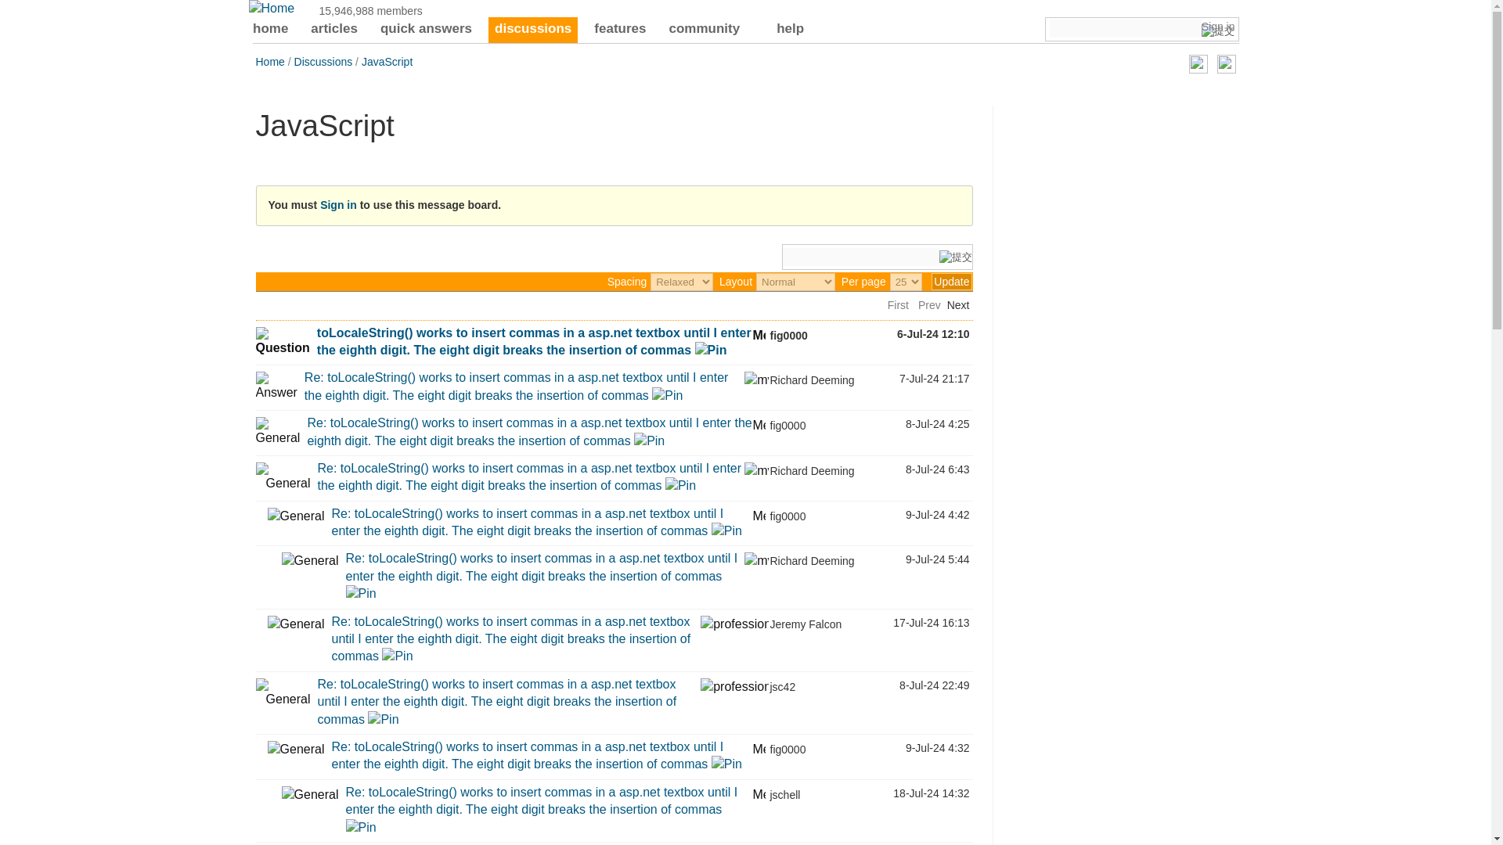 The width and height of the screenshot is (1503, 845). I want to click on CodeProject, so click(272, 8).